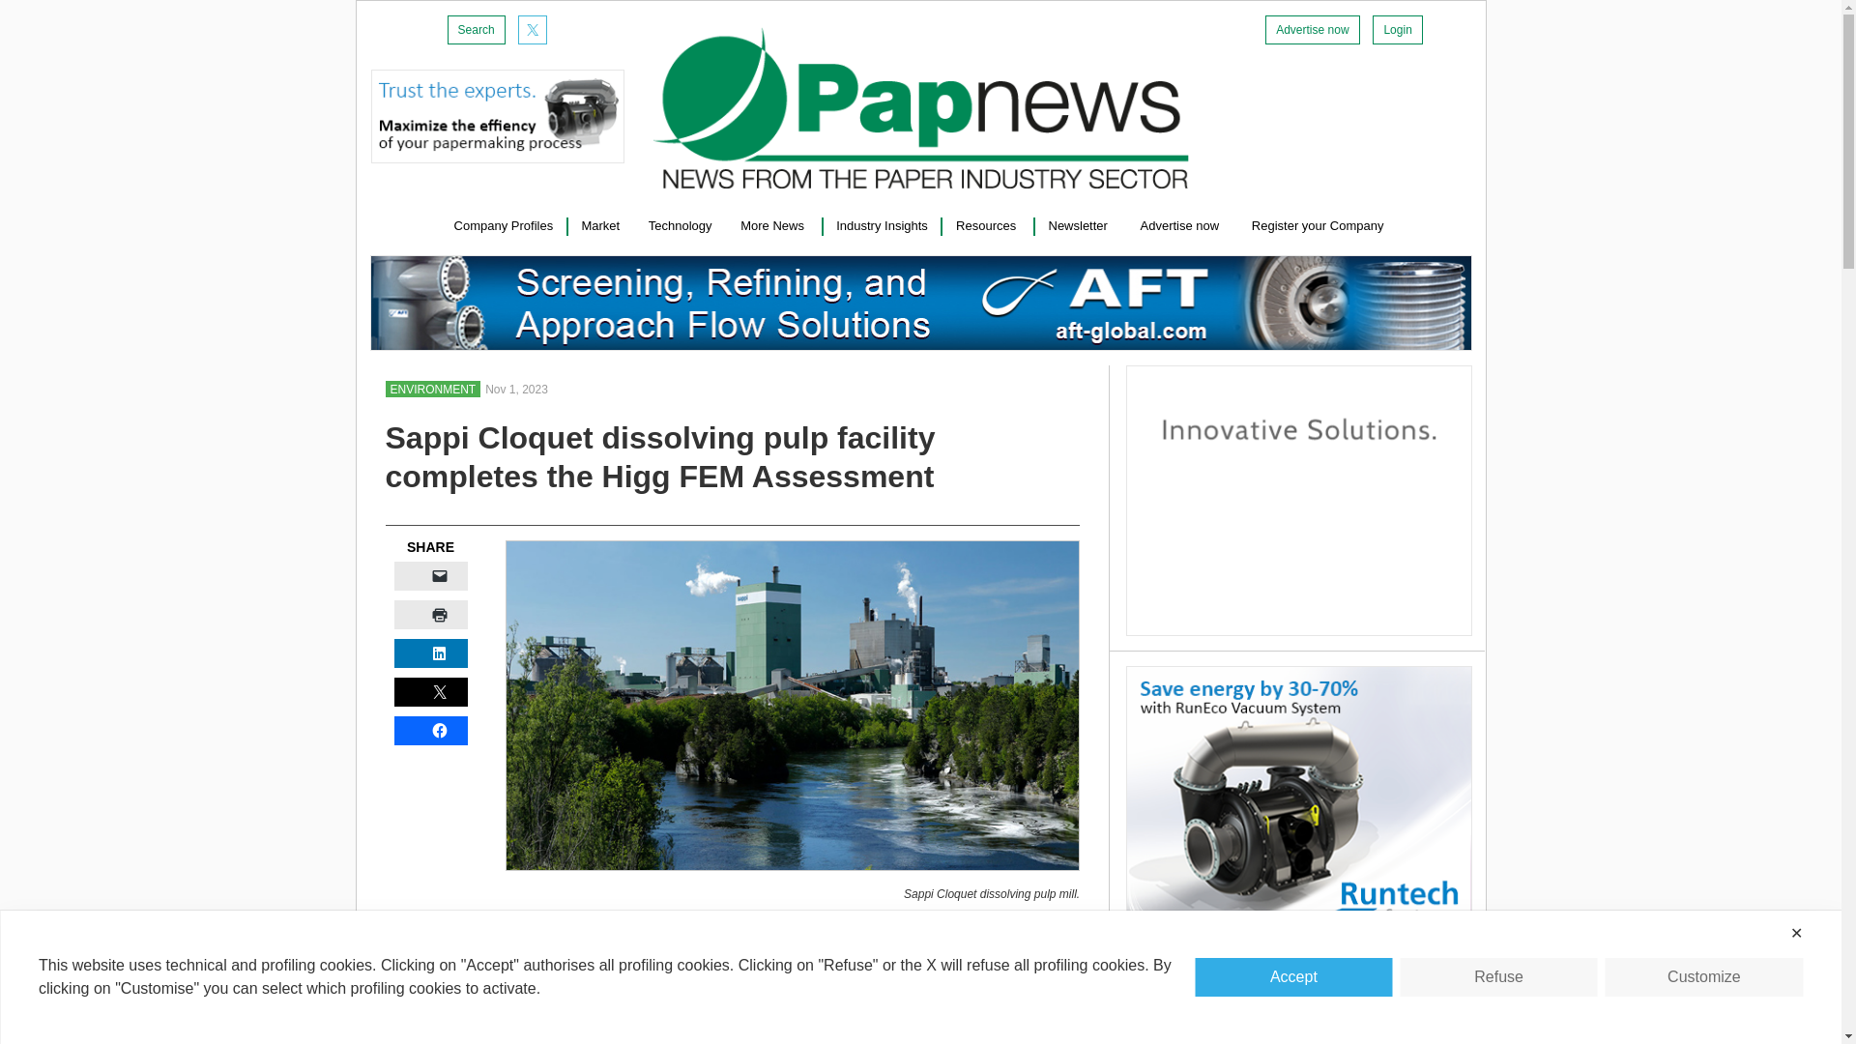 The image size is (1856, 1044). Describe the element at coordinates (430, 653) in the screenshot. I see `Click to share on LinkedIn` at that location.